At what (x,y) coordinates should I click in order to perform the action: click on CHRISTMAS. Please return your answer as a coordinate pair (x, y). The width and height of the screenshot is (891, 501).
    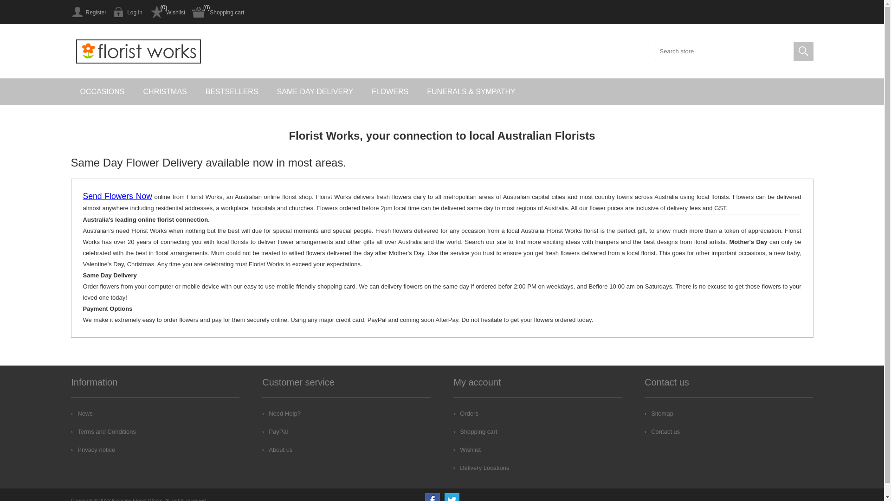
    Looking at the image, I should click on (165, 92).